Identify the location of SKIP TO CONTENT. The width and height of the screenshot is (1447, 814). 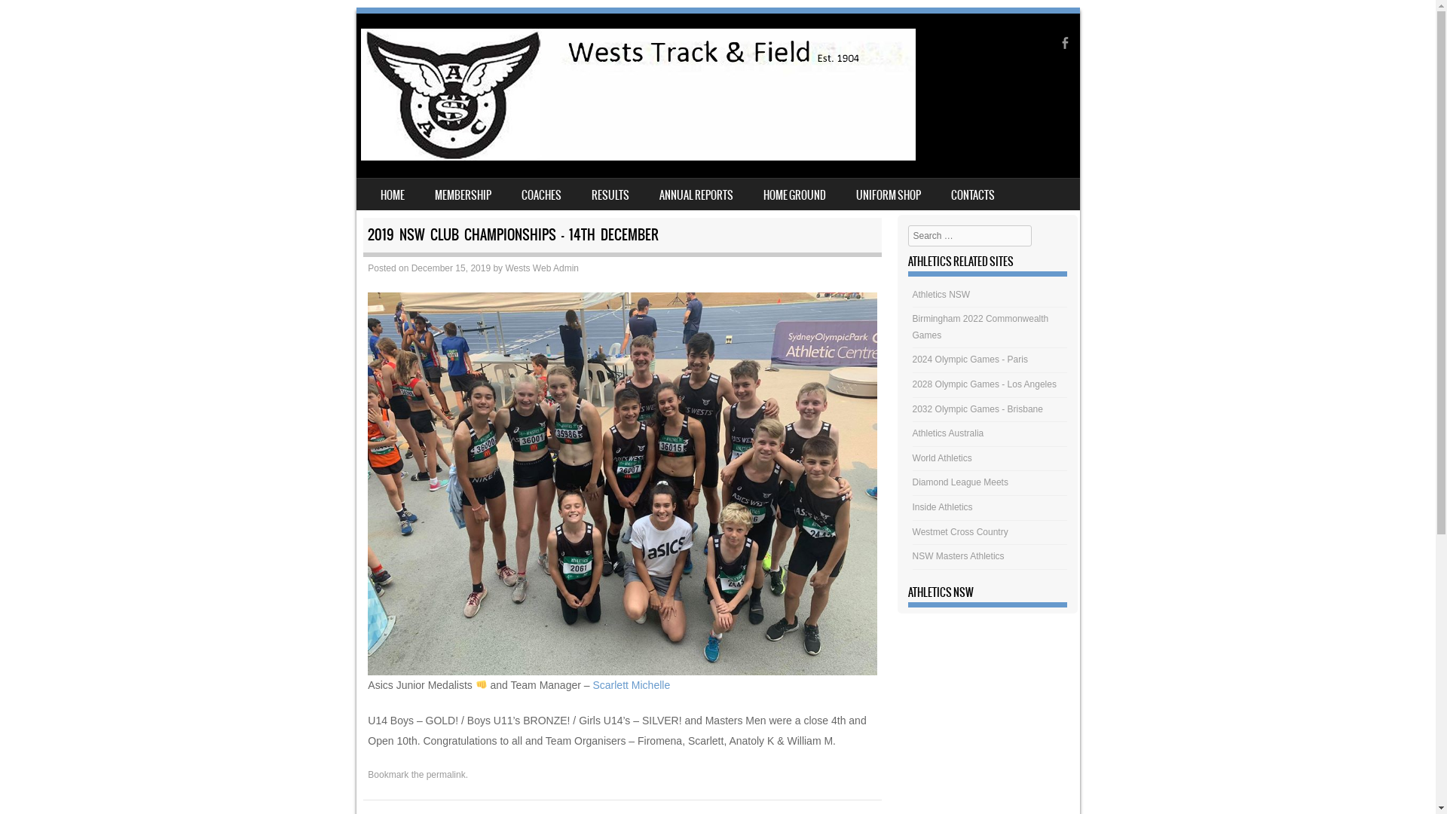
(392, 188).